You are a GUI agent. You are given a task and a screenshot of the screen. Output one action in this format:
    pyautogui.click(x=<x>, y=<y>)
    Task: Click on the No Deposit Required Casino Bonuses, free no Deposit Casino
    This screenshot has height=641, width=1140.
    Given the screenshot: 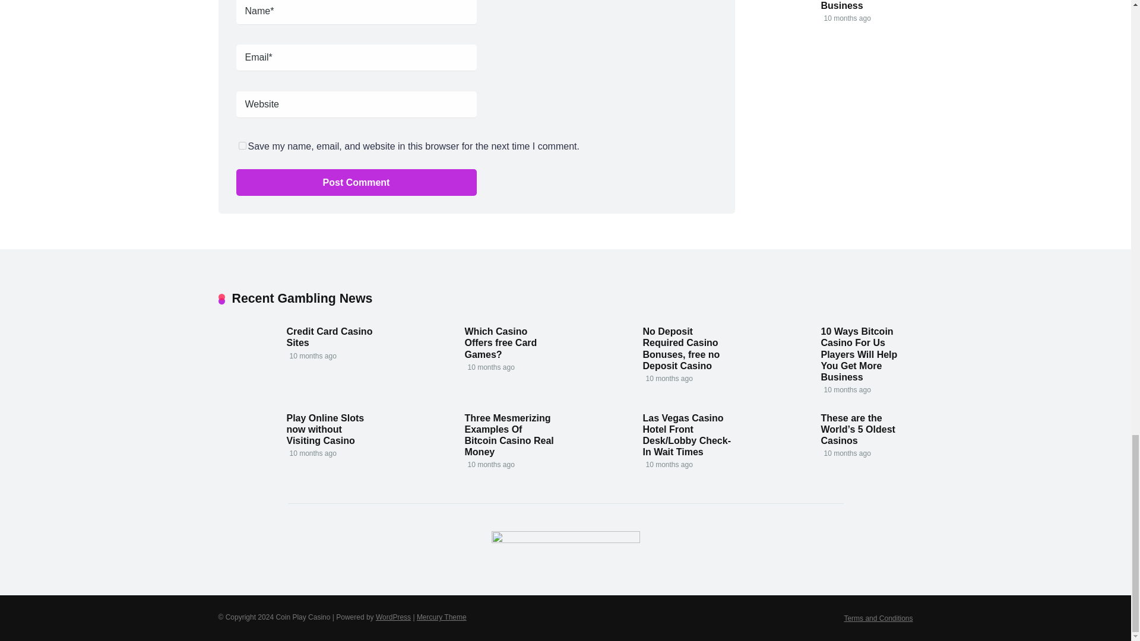 What is the action you would take?
    pyautogui.click(x=680, y=349)
    